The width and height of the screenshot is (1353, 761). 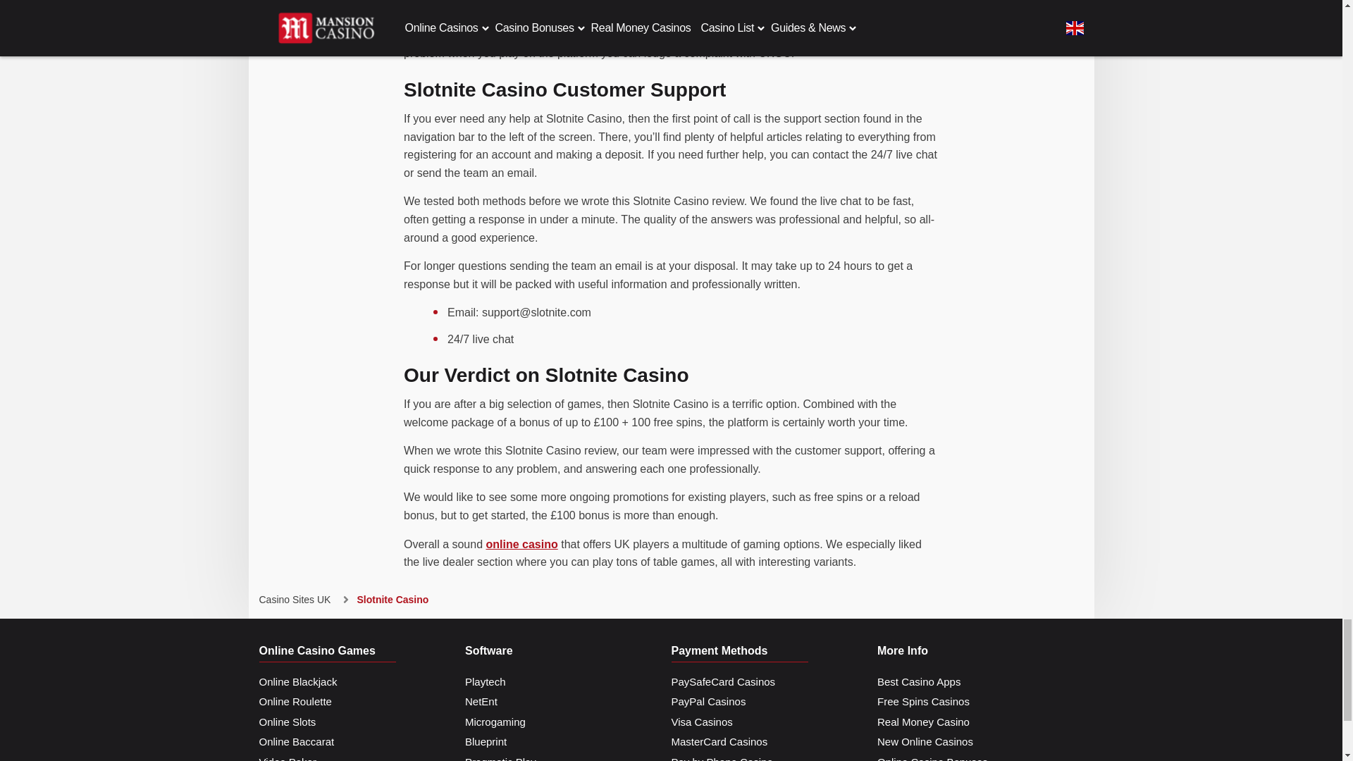 I want to click on PayPal Casinos, so click(x=708, y=702).